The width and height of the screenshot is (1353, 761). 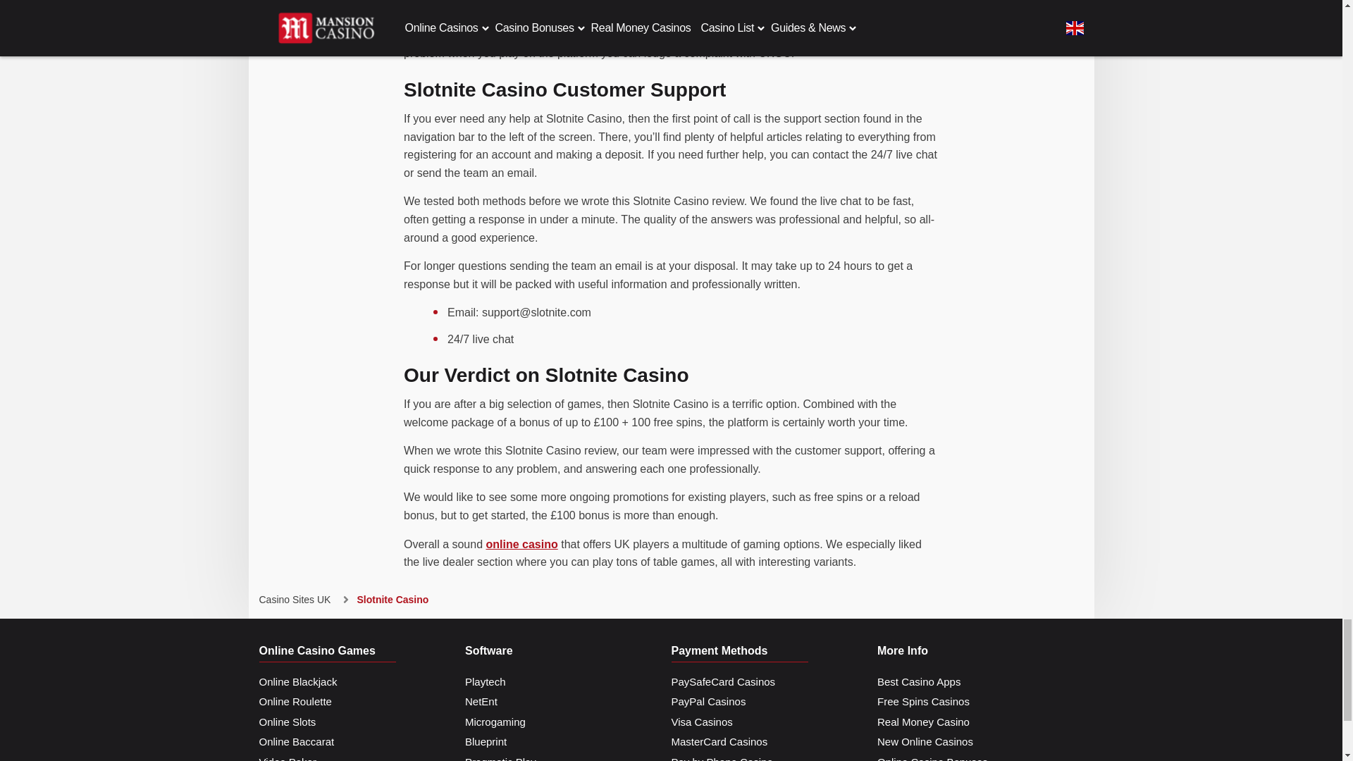 I want to click on PayPal Casinos, so click(x=708, y=702).